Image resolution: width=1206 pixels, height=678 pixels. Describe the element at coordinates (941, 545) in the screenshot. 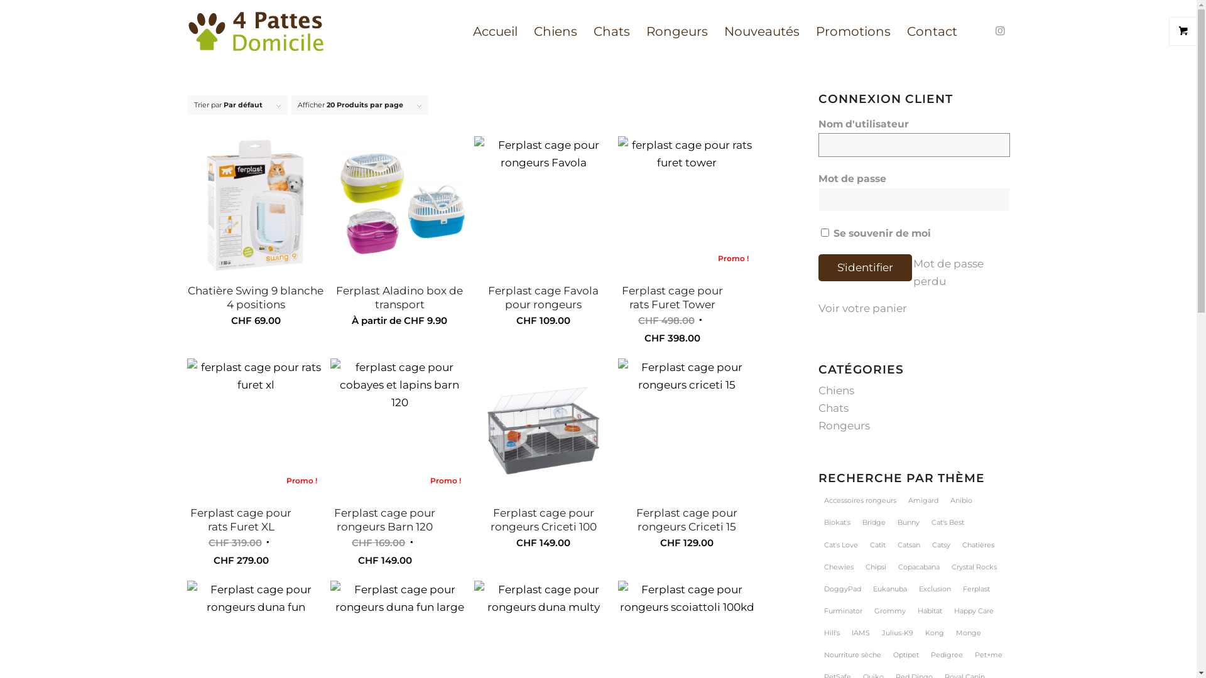

I see `Catsy` at that location.